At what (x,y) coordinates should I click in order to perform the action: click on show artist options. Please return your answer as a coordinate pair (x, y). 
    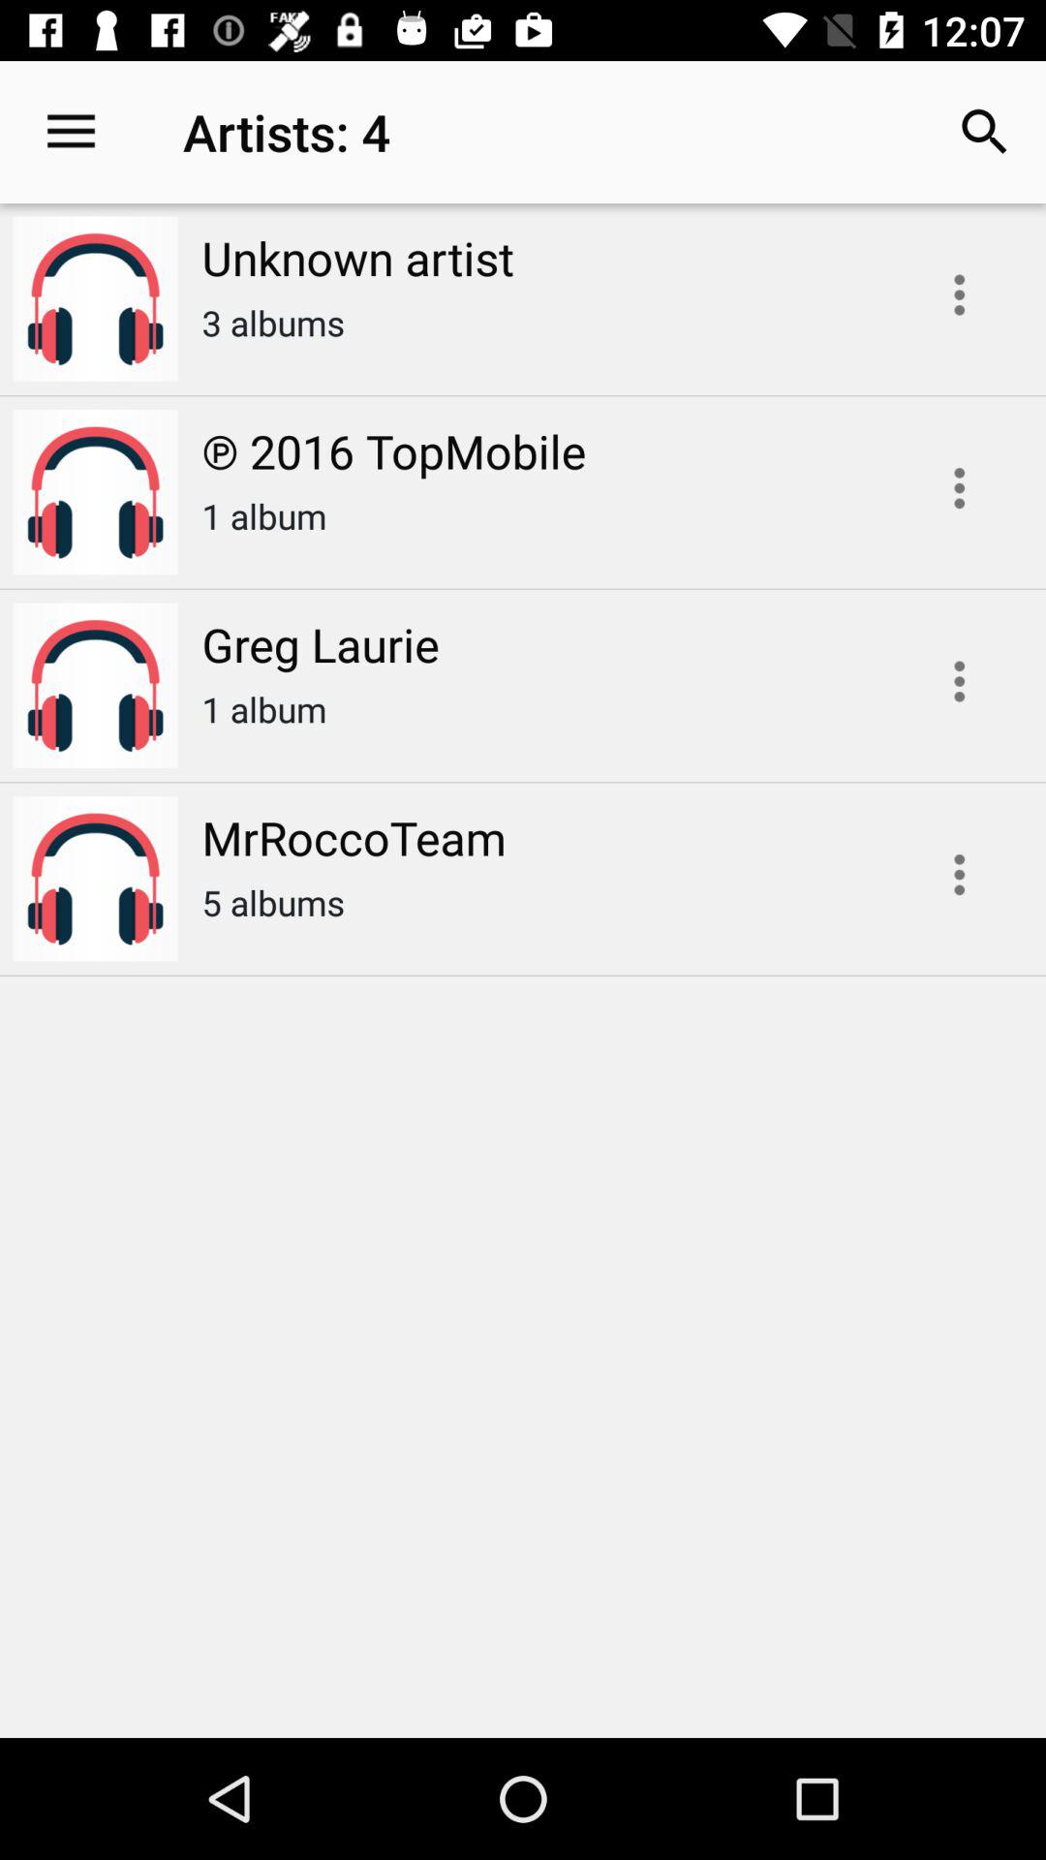
    Looking at the image, I should click on (959, 294).